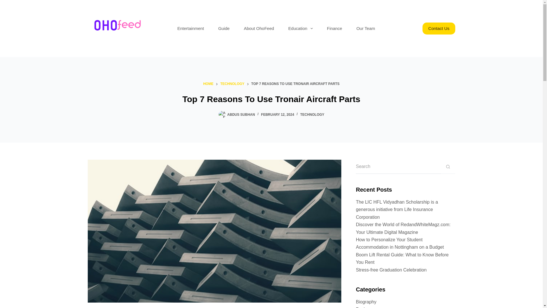 The height and width of the screenshot is (308, 547). Describe the element at coordinates (241, 115) in the screenshot. I see `ABDUS SUBHAN` at that location.